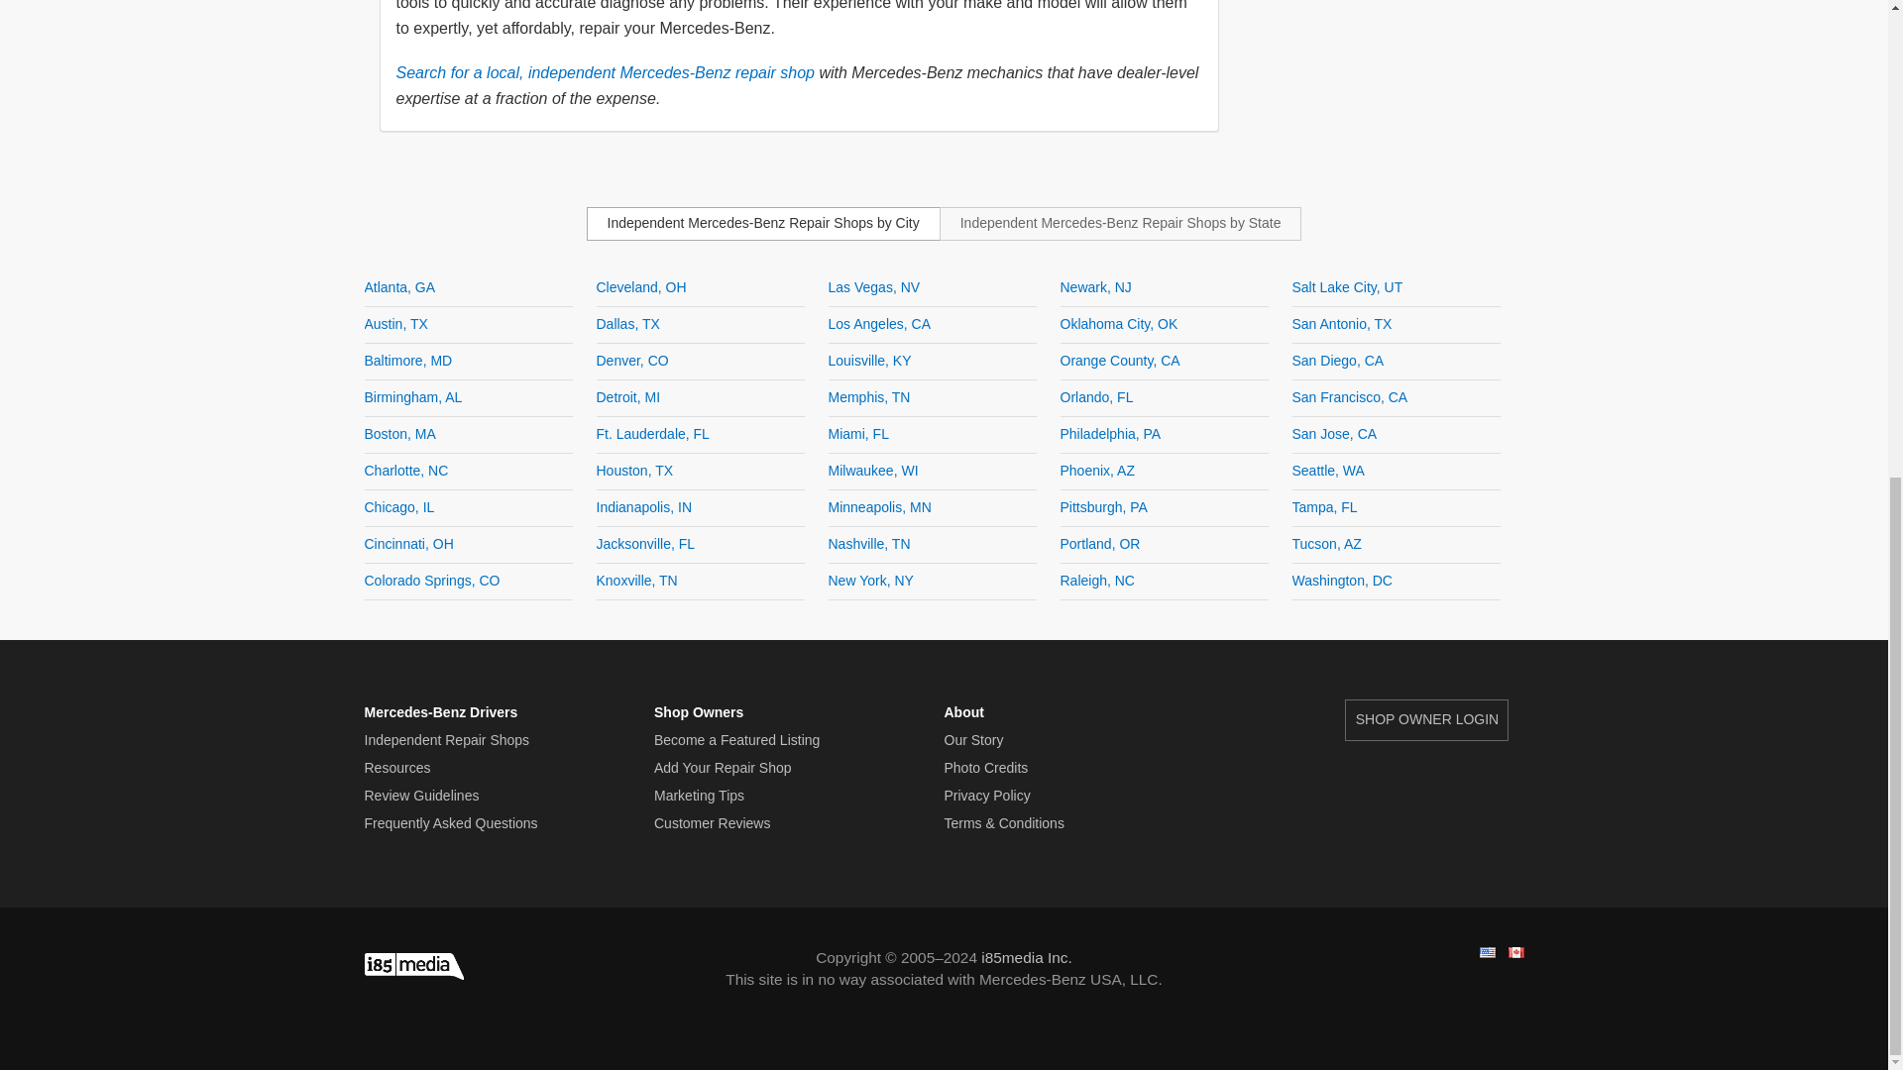  Describe the element at coordinates (400, 434) in the screenshot. I see `Boston, MA` at that location.